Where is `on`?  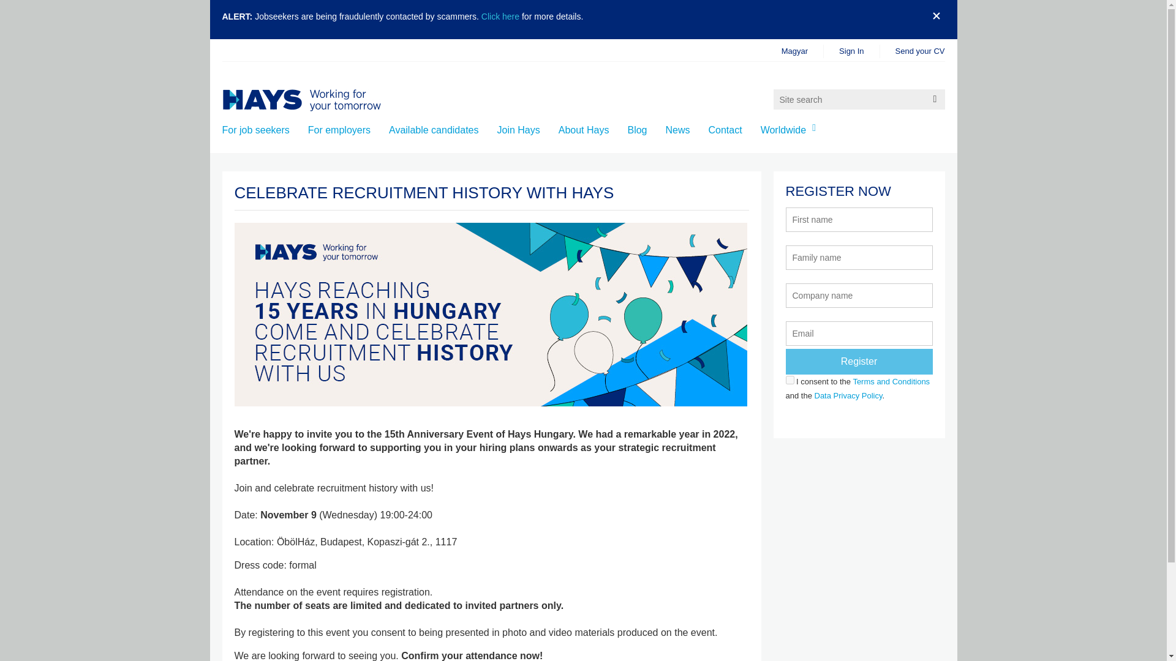
on is located at coordinates (790, 379).